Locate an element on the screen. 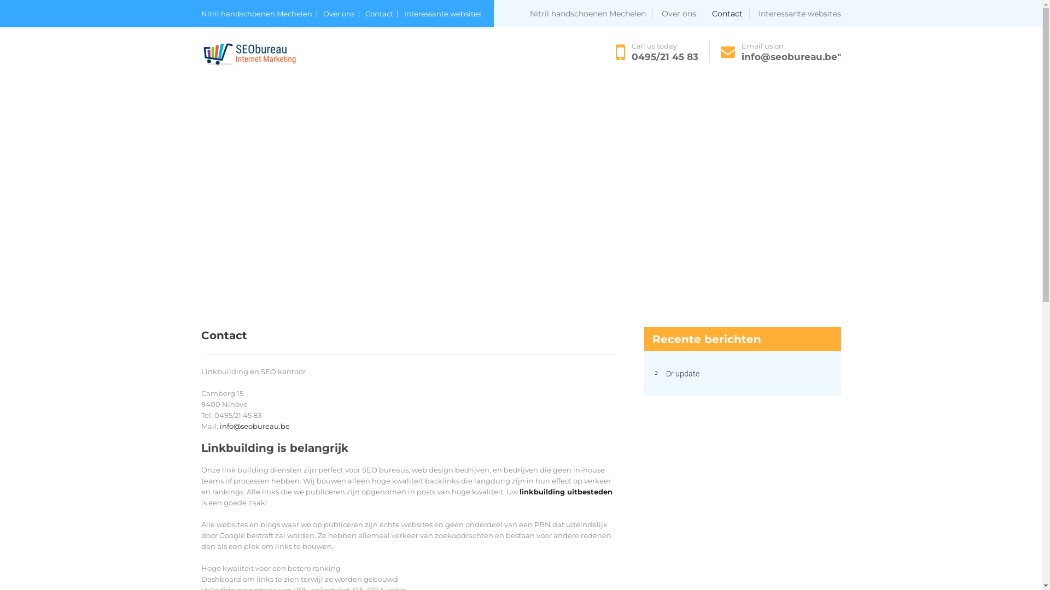  Over ons is located at coordinates (341, 14).